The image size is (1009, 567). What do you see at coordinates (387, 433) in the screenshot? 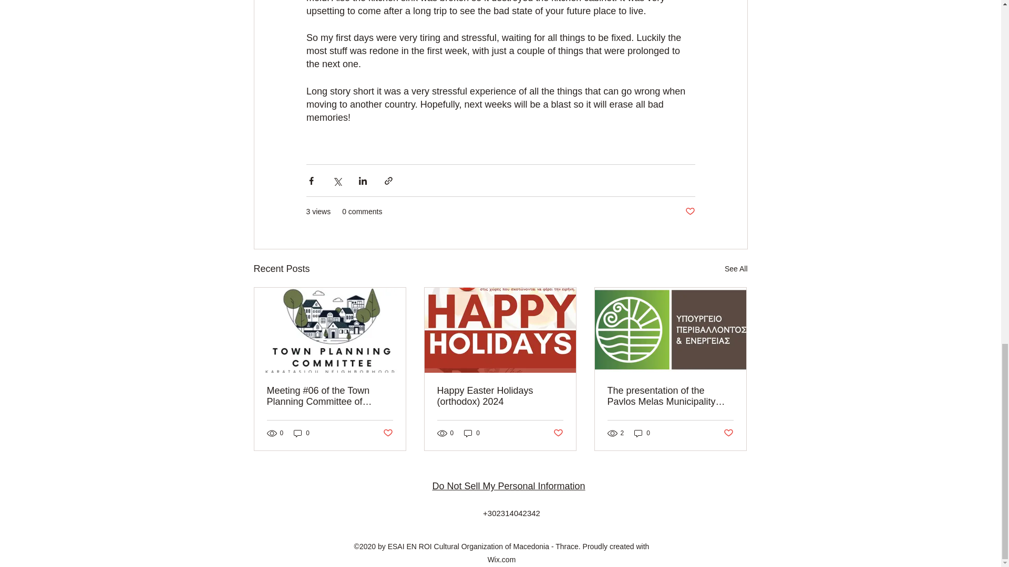
I see `Post not marked as liked` at bounding box center [387, 433].